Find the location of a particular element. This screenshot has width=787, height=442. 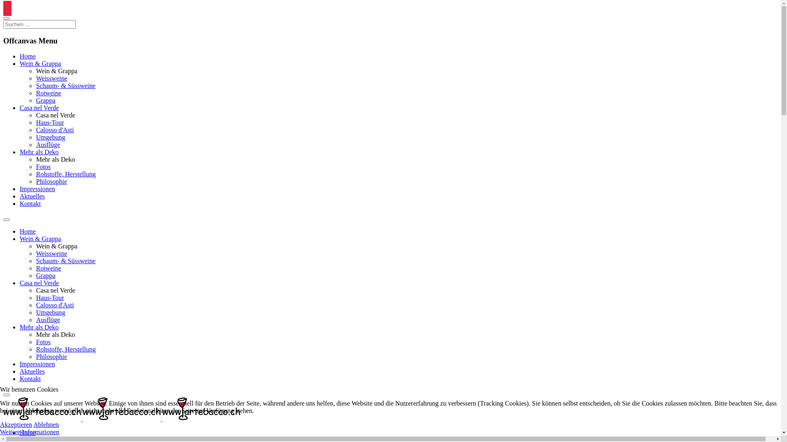

Weissweine is located at coordinates (52, 254).